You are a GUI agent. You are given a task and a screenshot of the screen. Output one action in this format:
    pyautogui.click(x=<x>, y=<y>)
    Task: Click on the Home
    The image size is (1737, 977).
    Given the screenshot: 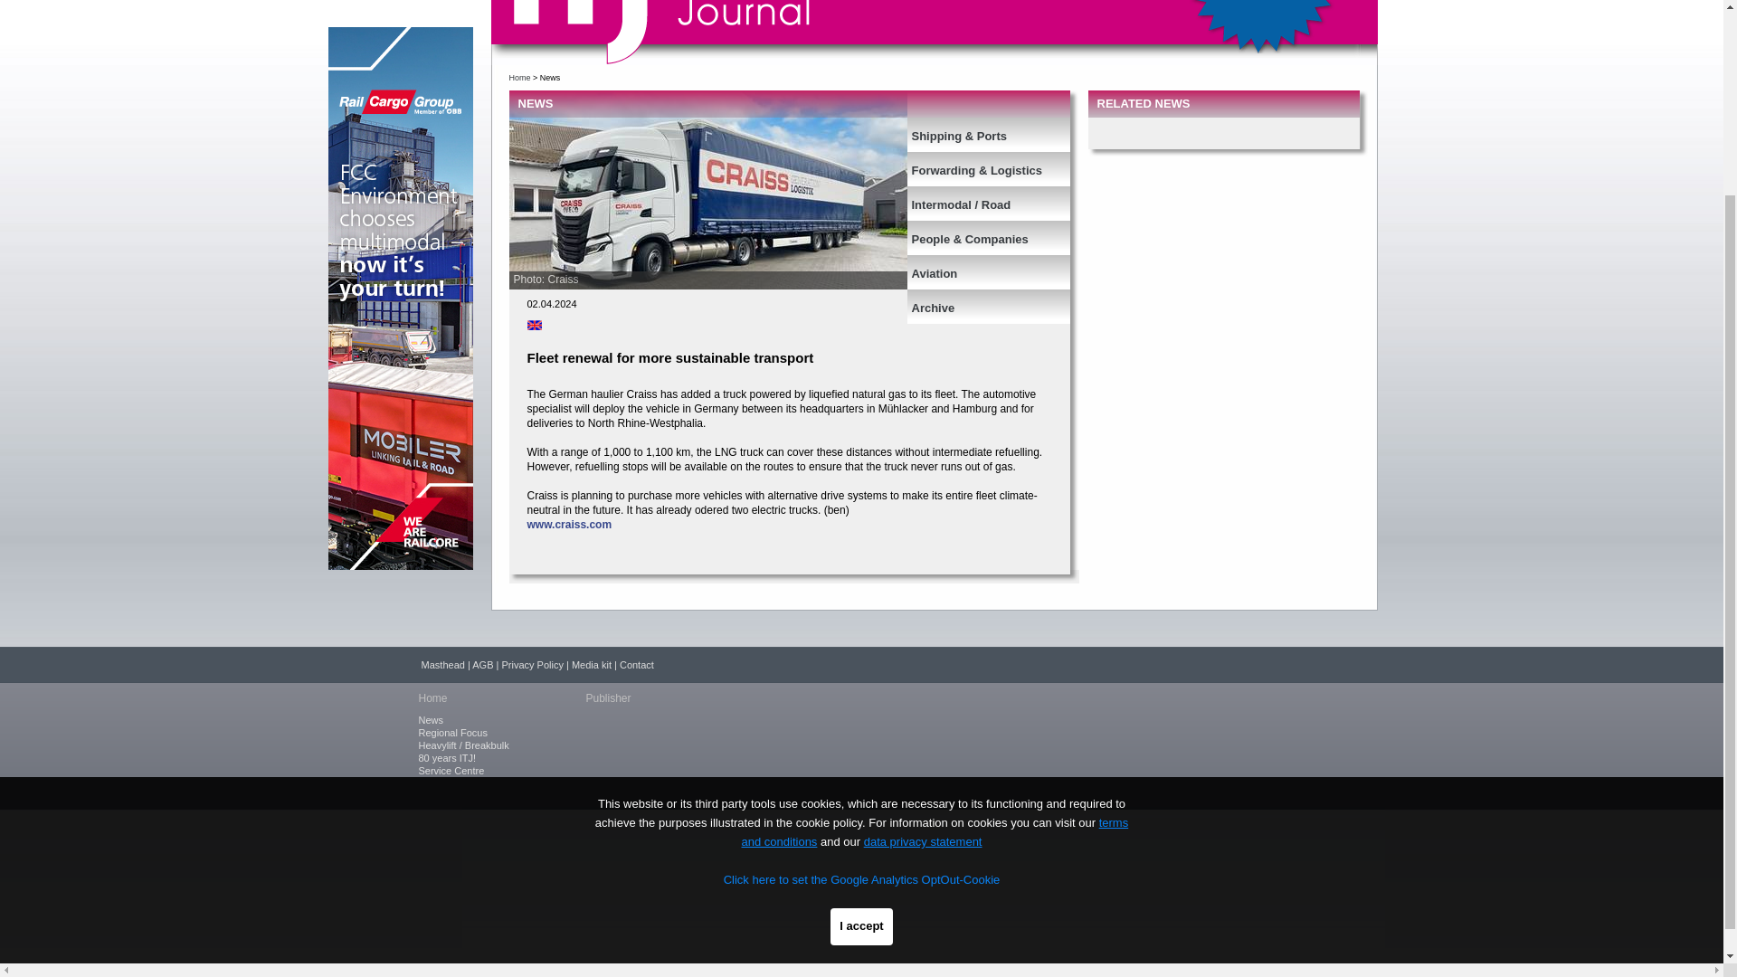 What is the action you would take?
    pyautogui.click(x=519, y=78)
    